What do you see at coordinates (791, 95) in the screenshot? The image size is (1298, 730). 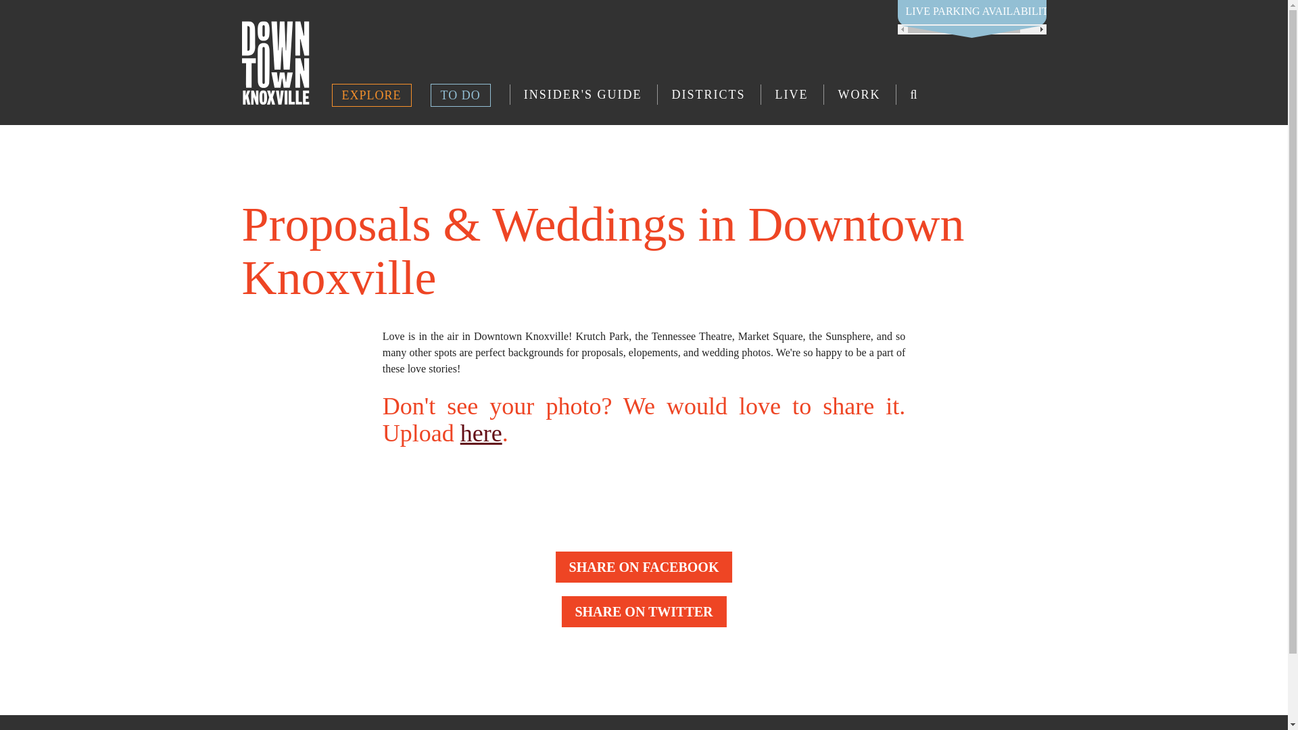 I see `LIVE` at bounding box center [791, 95].